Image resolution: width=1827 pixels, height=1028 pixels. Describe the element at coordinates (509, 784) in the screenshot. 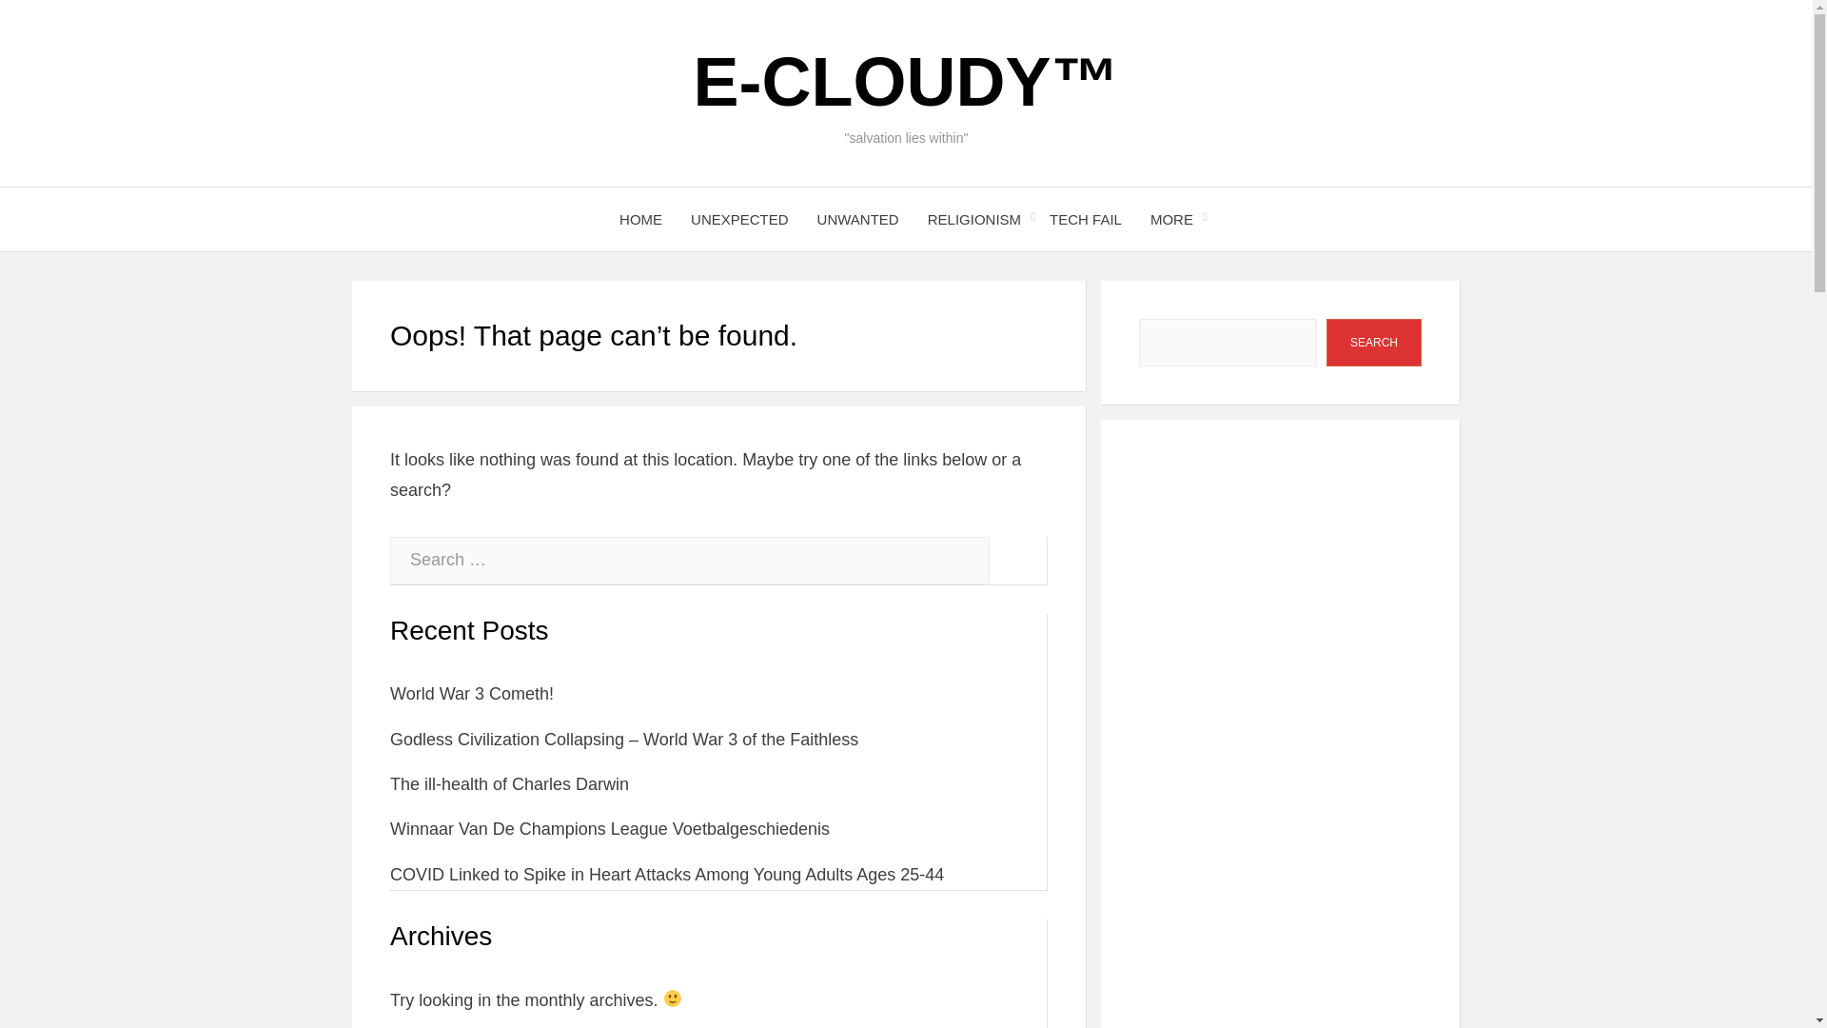

I see `The ill-health of Charles Darwin` at that location.